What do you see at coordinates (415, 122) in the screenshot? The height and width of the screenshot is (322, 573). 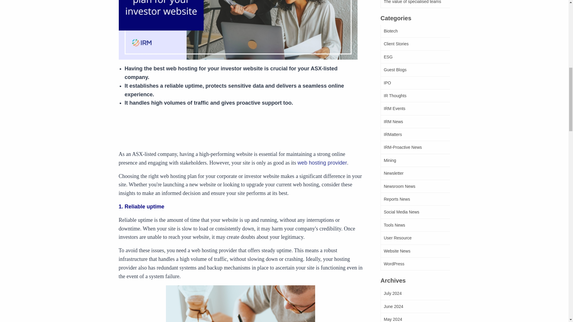 I see `IRM News` at bounding box center [415, 122].